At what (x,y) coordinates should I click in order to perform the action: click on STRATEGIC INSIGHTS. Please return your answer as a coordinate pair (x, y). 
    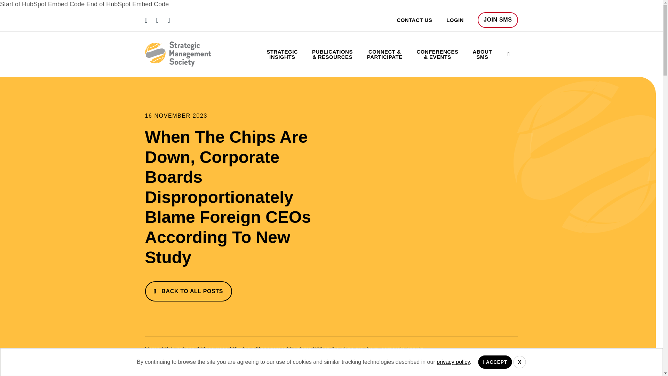
    Looking at the image, I should click on (282, 54).